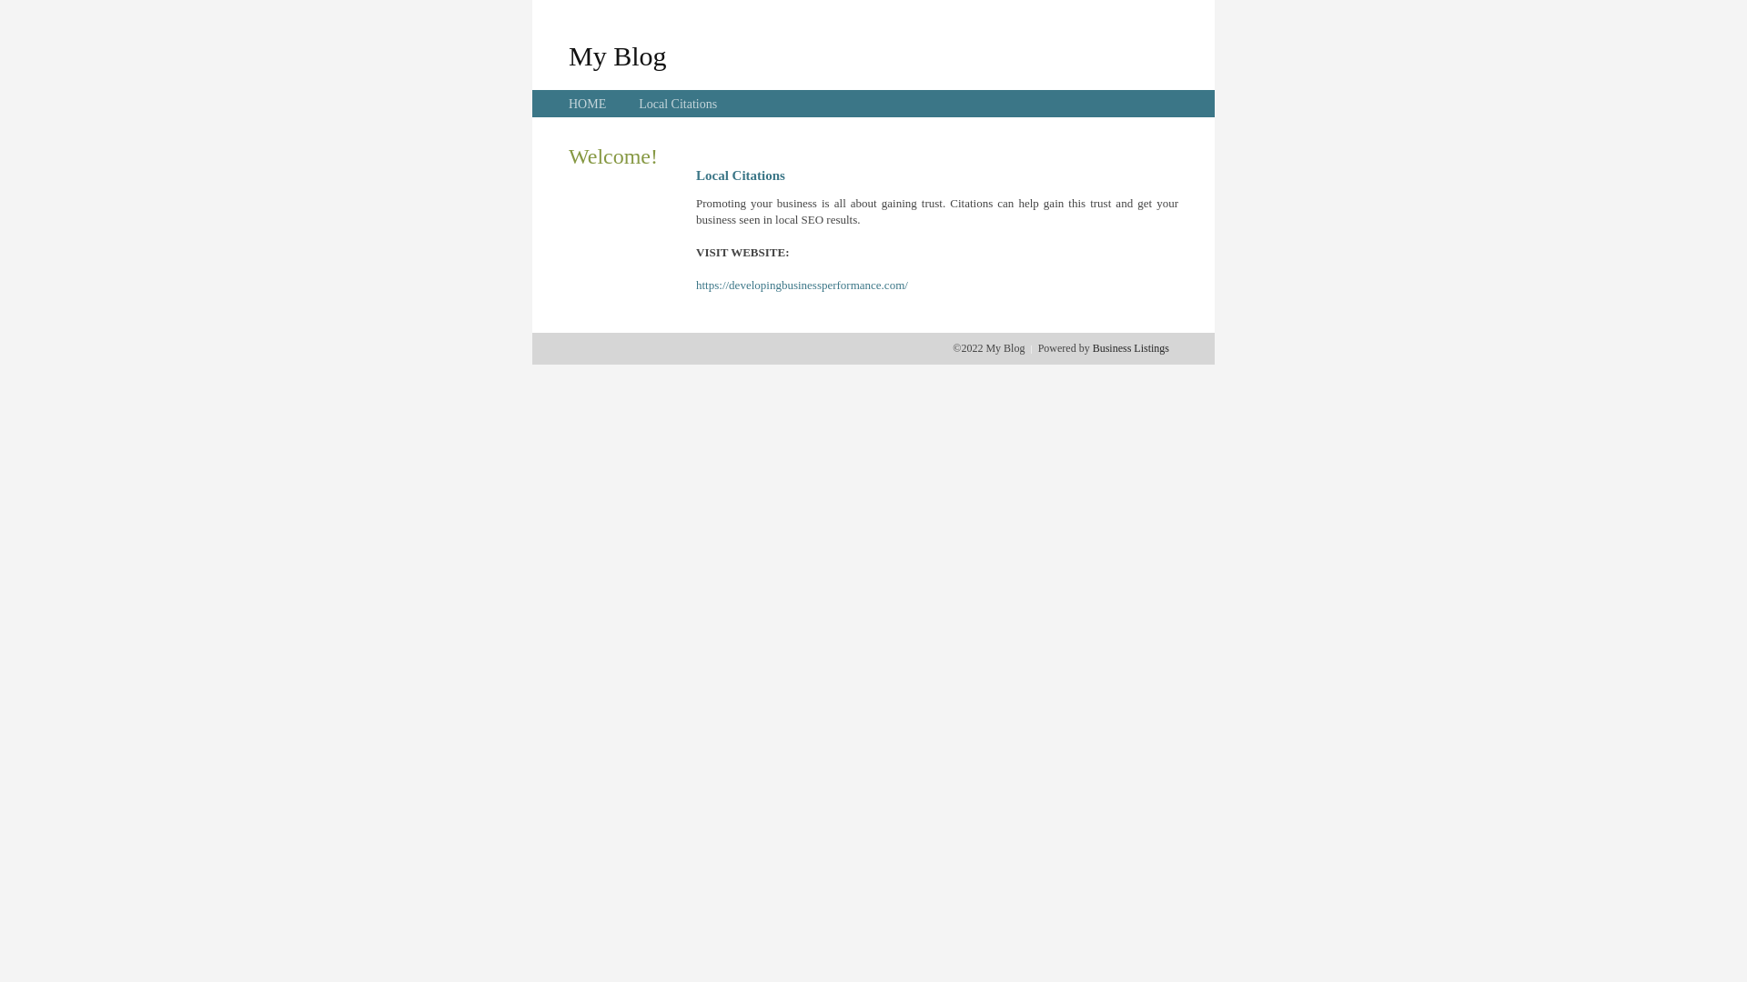 The width and height of the screenshot is (1747, 982). Describe the element at coordinates (803, 286) in the screenshot. I see `https://developingbusinessperformance.com/` at that location.